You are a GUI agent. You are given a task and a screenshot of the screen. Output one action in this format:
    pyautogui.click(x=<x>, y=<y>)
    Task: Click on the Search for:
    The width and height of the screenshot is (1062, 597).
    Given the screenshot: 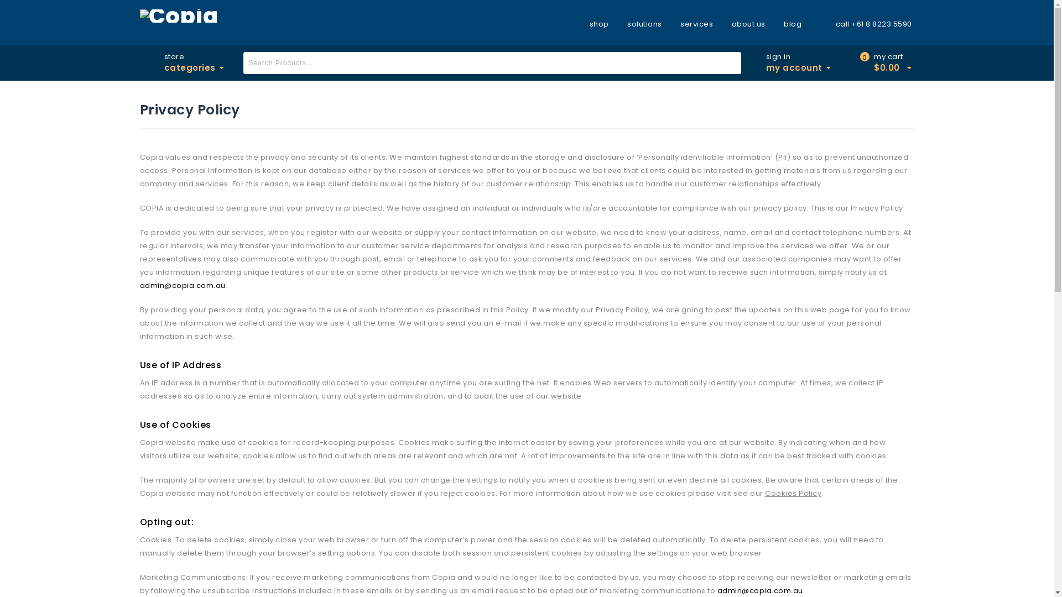 What is the action you would take?
    pyautogui.click(x=492, y=63)
    